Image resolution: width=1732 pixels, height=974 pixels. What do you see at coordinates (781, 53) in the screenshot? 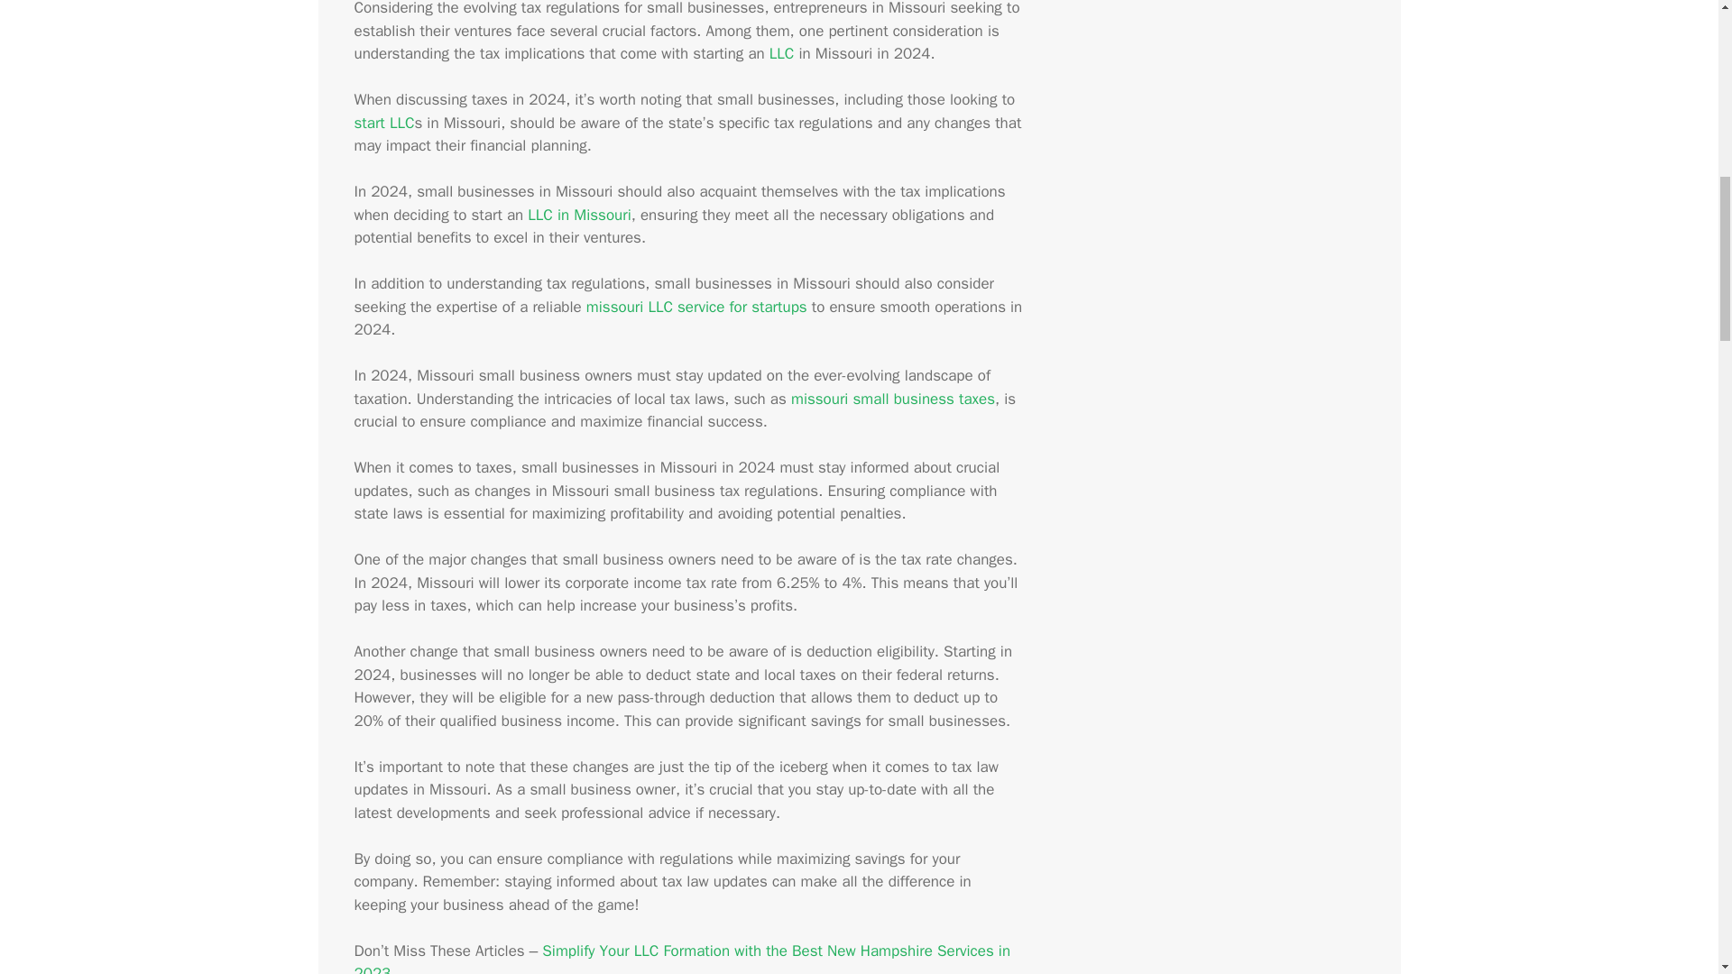
I see `LLC` at bounding box center [781, 53].